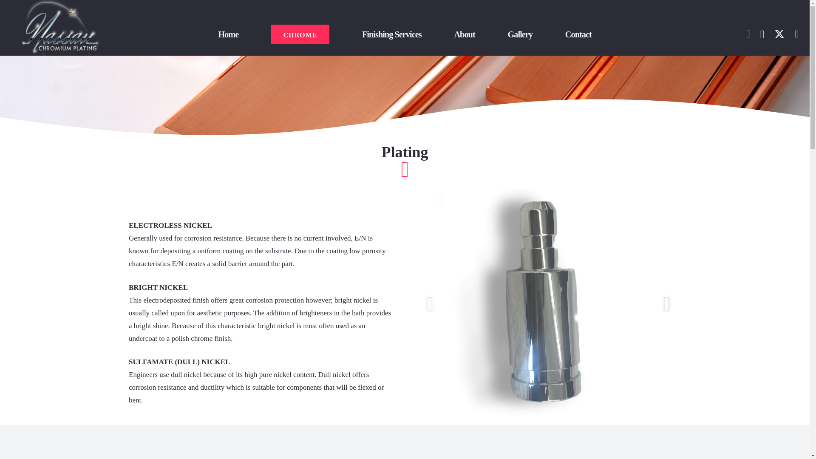  Describe the element at coordinates (228, 34) in the screenshot. I see `Home` at that location.